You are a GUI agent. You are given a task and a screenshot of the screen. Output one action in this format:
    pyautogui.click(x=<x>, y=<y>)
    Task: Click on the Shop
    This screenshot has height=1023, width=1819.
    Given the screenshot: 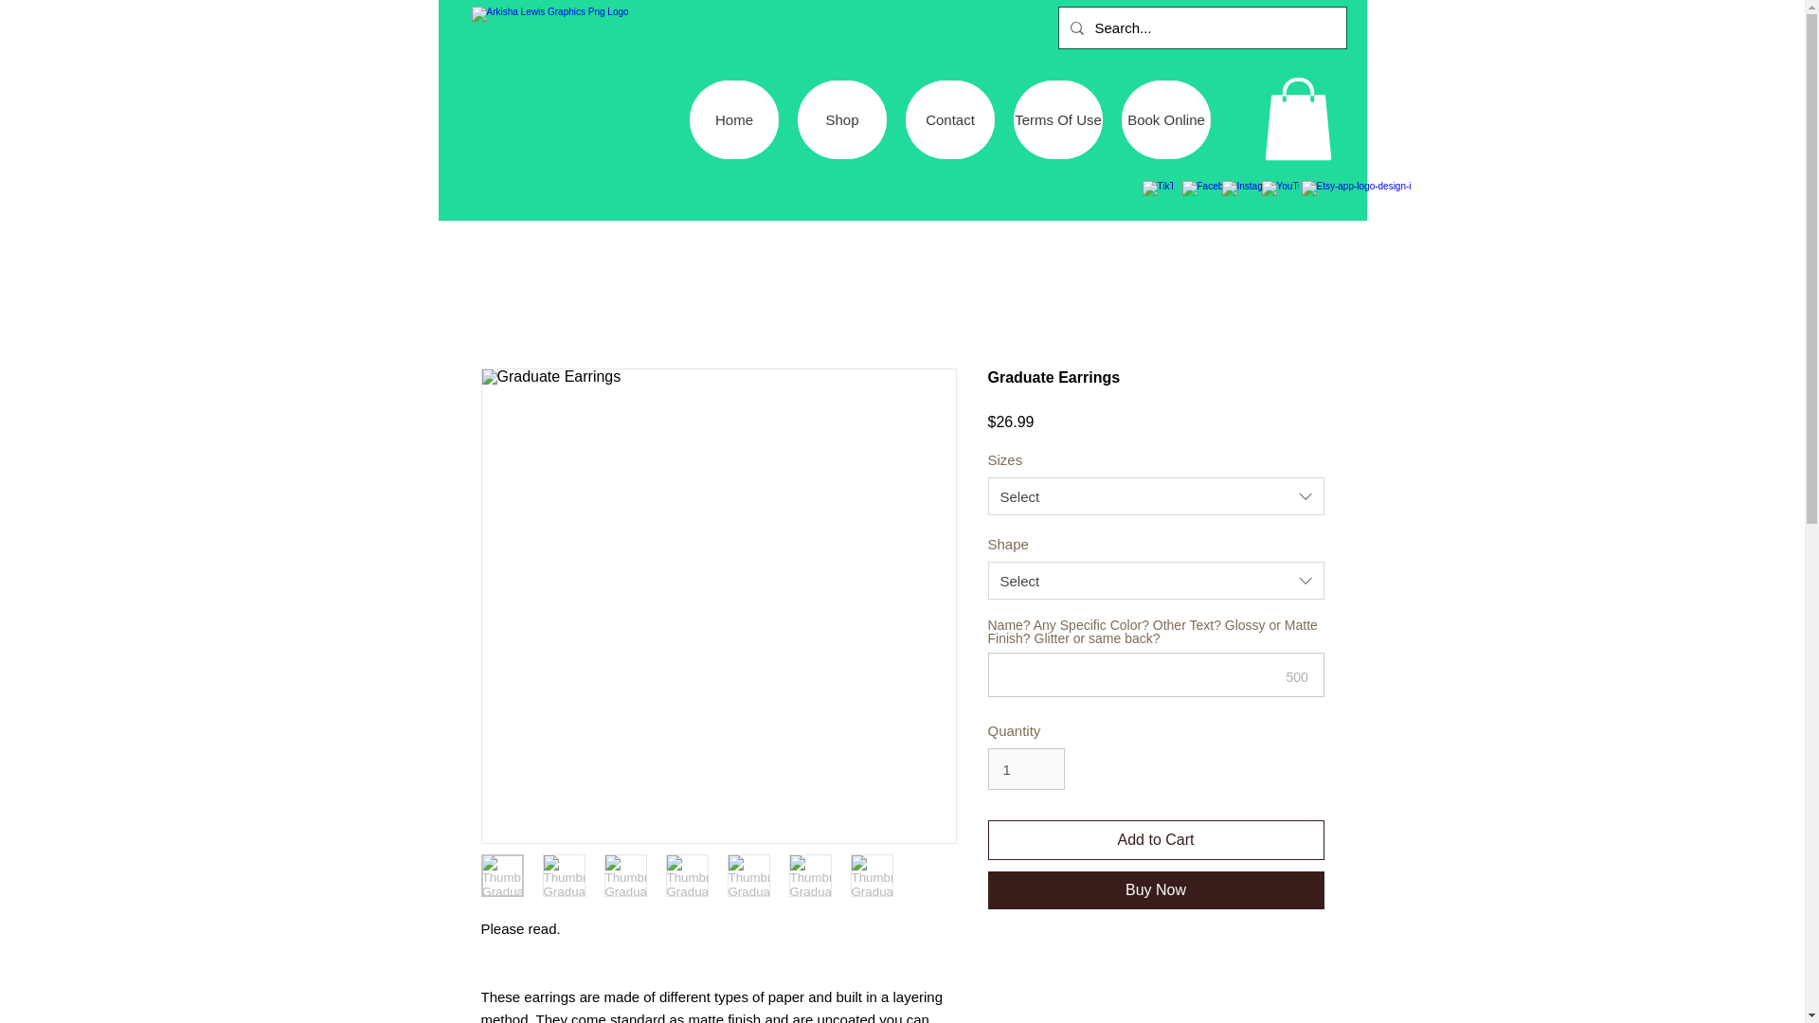 What is the action you would take?
    pyautogui.click(x=842, y=119)
    